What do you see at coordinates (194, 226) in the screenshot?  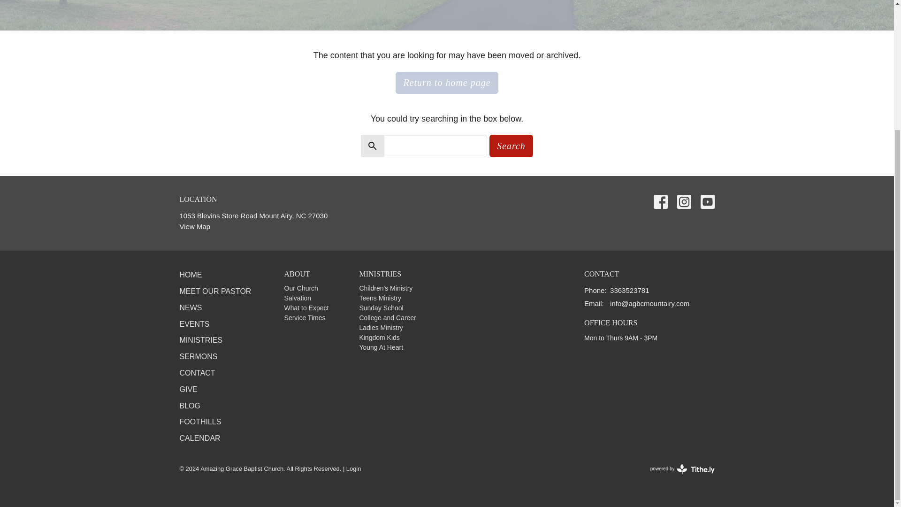 I see `View Map` at bounding box center [194, 226].